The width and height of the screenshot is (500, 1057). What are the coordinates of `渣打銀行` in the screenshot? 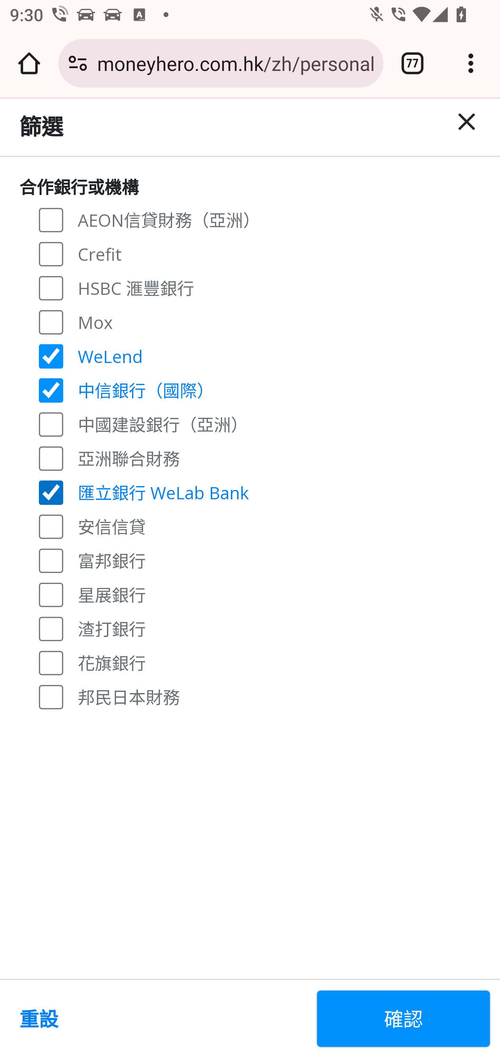 It's located at (51, 629).